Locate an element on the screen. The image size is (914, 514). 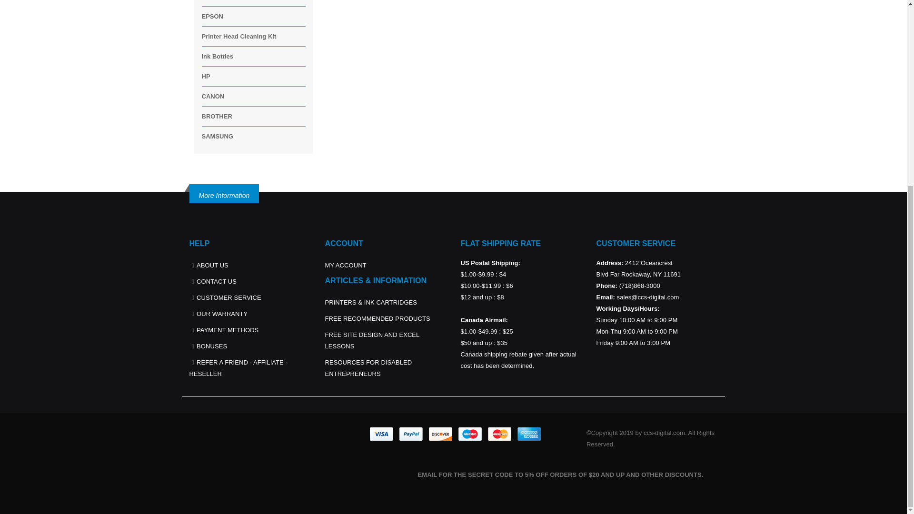
CONTACT US is located at coordinates (216, 282).